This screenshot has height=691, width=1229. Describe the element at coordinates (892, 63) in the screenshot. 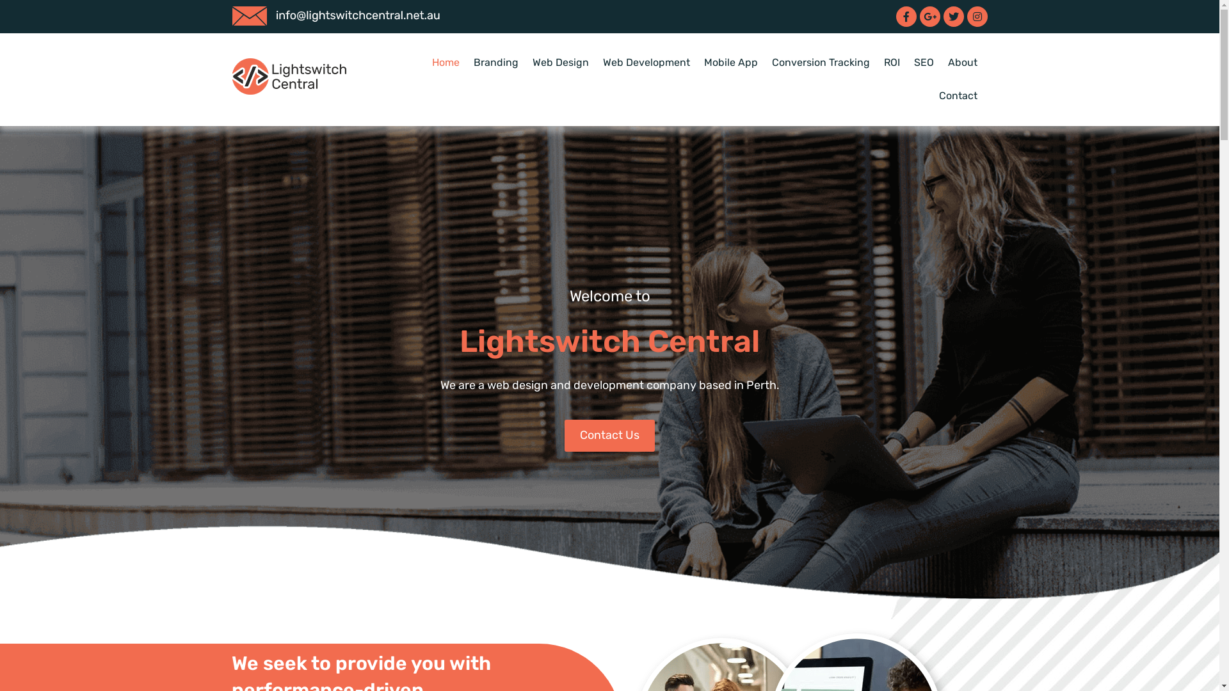

I see `ROI` at that location.